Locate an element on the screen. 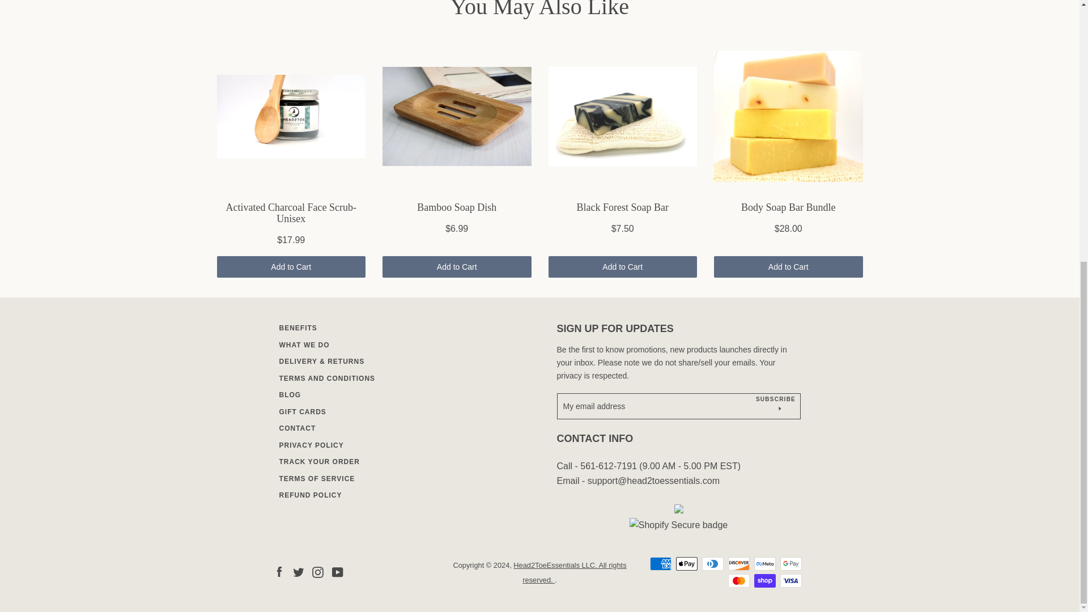 The width and height of the screenshot is (1088, 612). Head2ToeEssentials  on YouTube is located at coordinates (338, 572).